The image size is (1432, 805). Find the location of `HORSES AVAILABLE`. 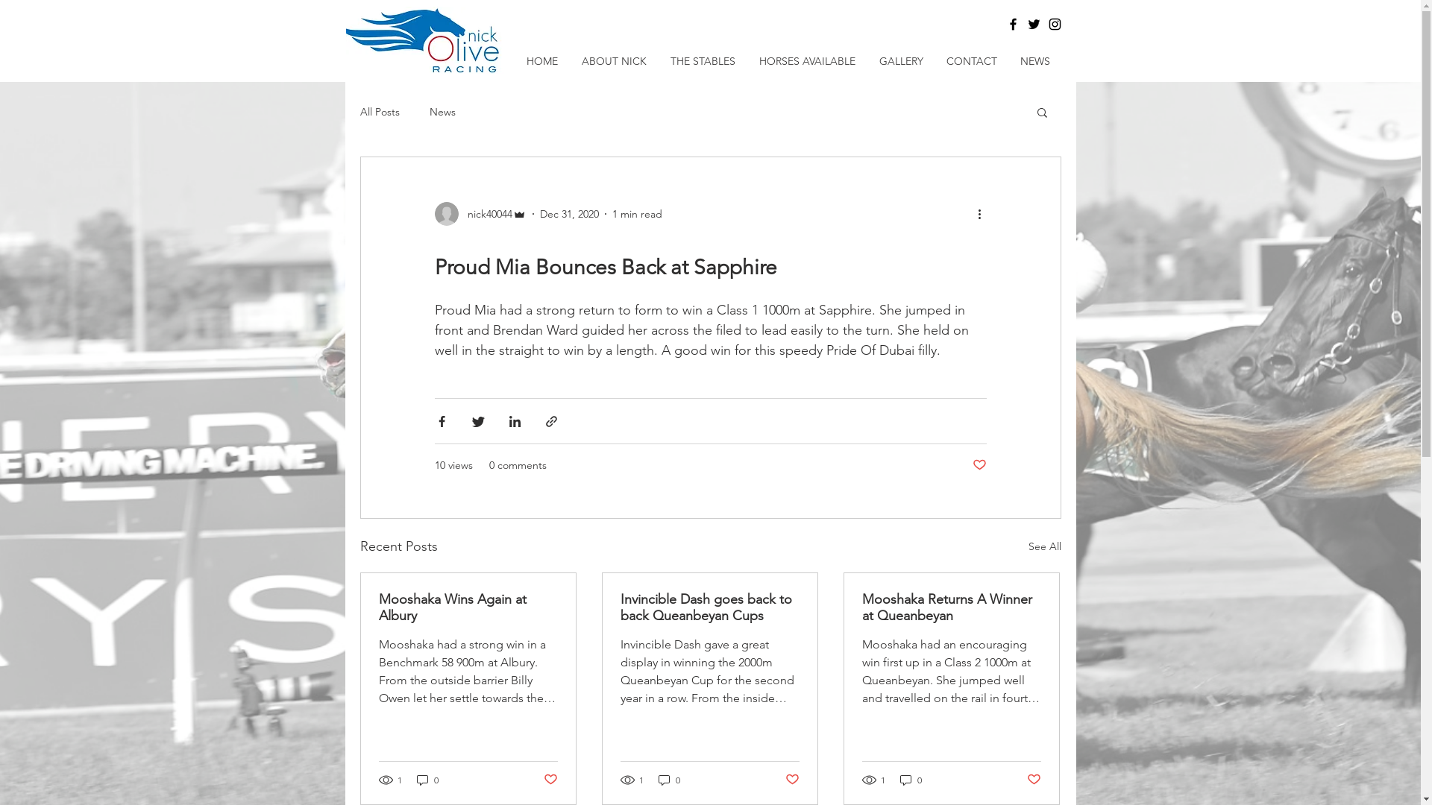

HORSES AVAILABLE is located at coordinates (807, 61).